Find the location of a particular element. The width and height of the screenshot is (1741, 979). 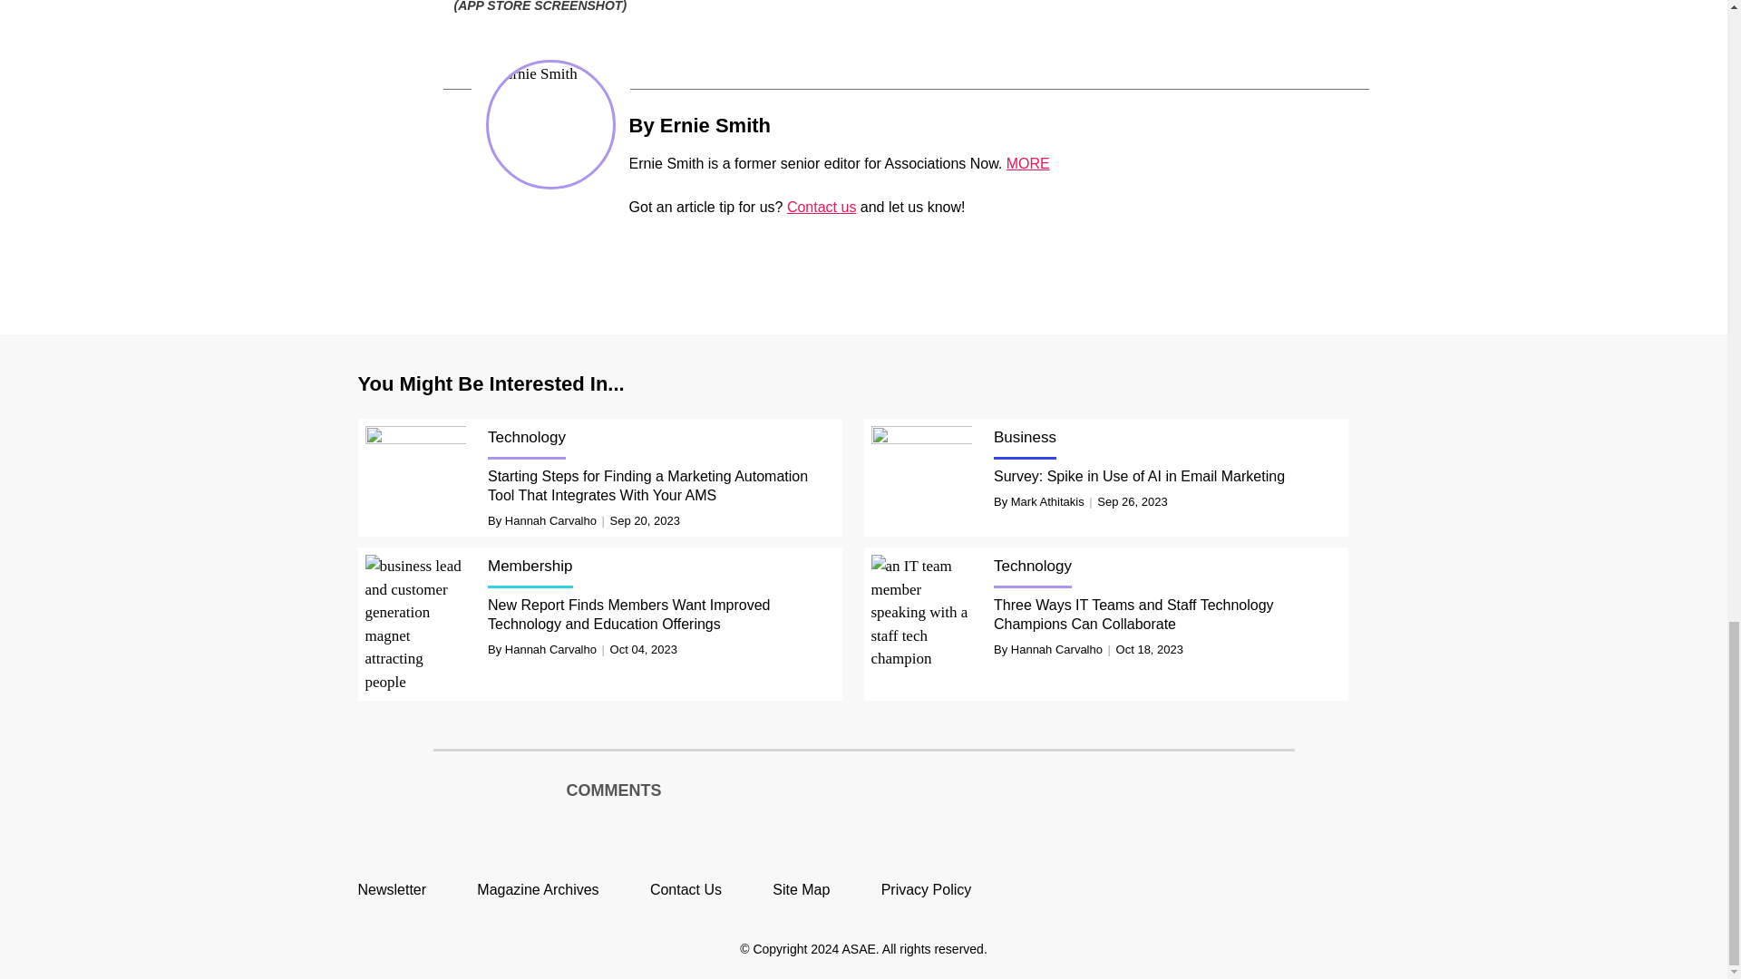

Mail is located at coordinates (789, 124).